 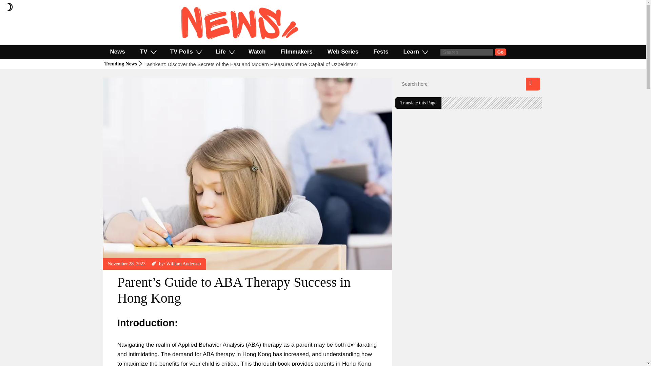 I want to click on Go, so click(x=500, y=52).